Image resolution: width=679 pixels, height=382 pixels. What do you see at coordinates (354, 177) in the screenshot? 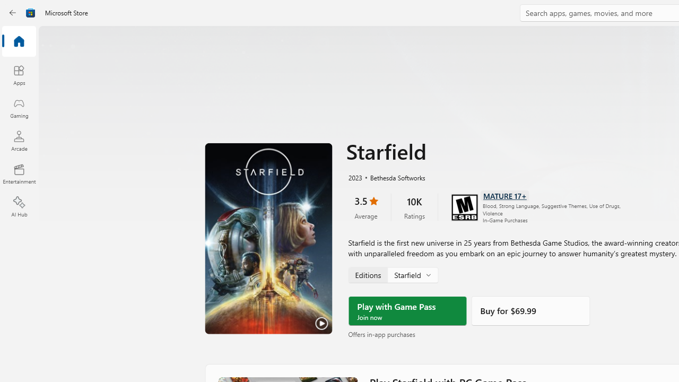
I see `2023` at bounding box center [354, 177].